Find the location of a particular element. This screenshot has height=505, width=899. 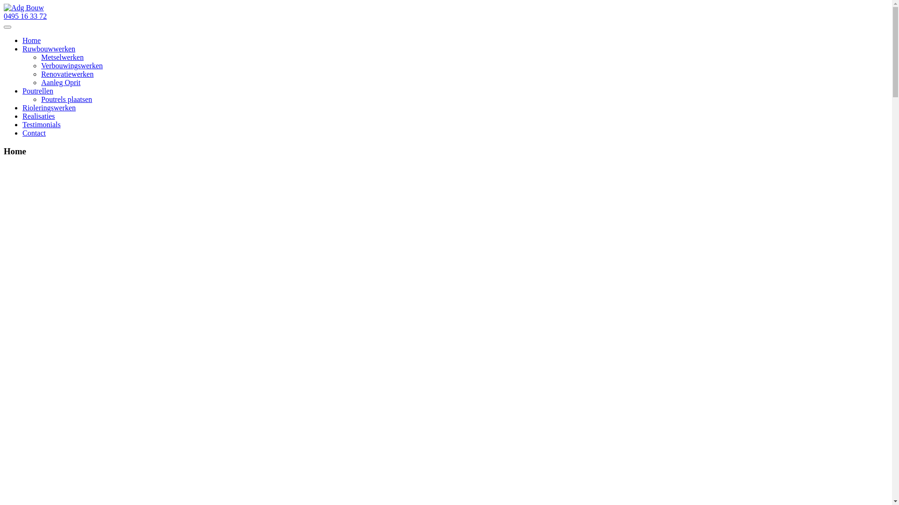

Metselwerken is located at coordinates (63, 57).